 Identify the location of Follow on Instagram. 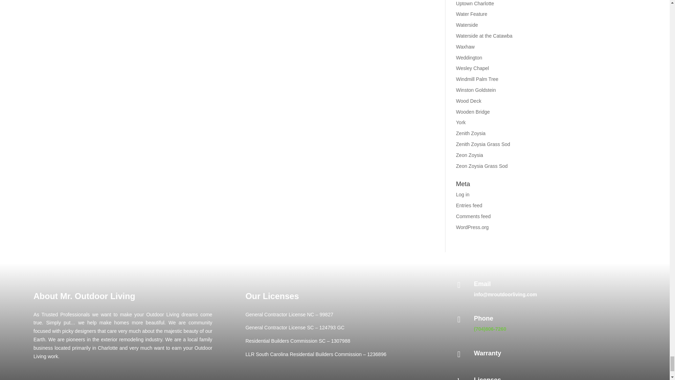
(123, 379).